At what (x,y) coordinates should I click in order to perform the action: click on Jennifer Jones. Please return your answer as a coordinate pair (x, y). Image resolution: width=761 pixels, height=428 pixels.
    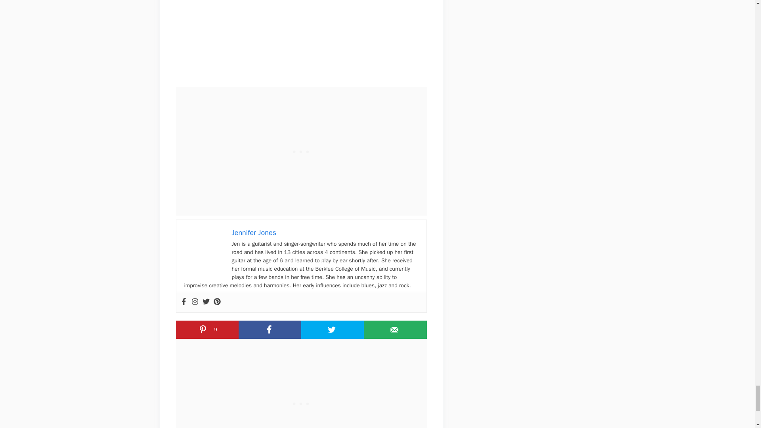
    Looking at the image, I should click on (254, 232).